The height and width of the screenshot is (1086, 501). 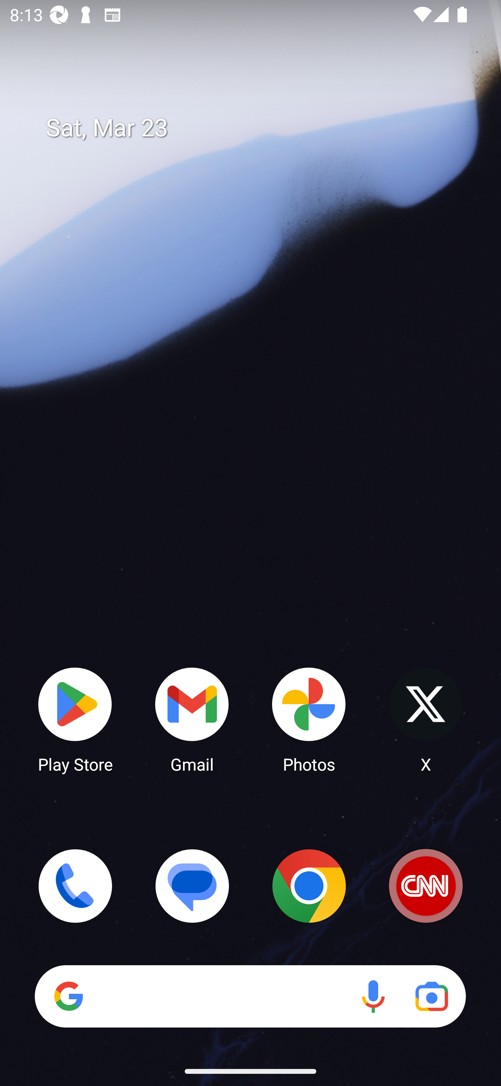 What do you see at coordinates (192, 886) in the screenshot?
I see `Messages` at bounding box center [192, 886].